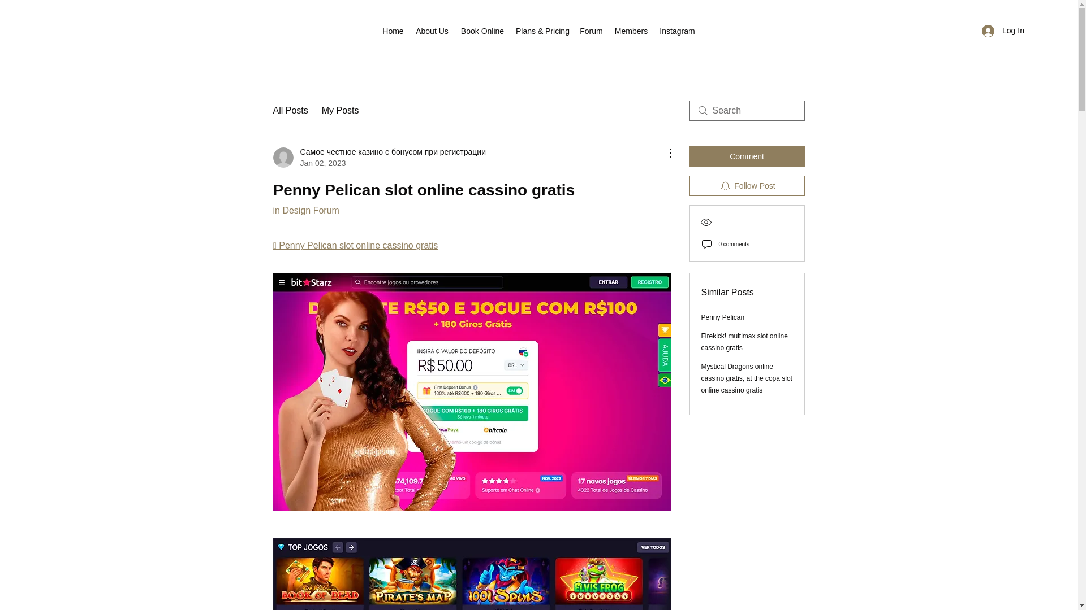 The image size is (1086, 610). I want to click on Book Online, so click(482, 30).